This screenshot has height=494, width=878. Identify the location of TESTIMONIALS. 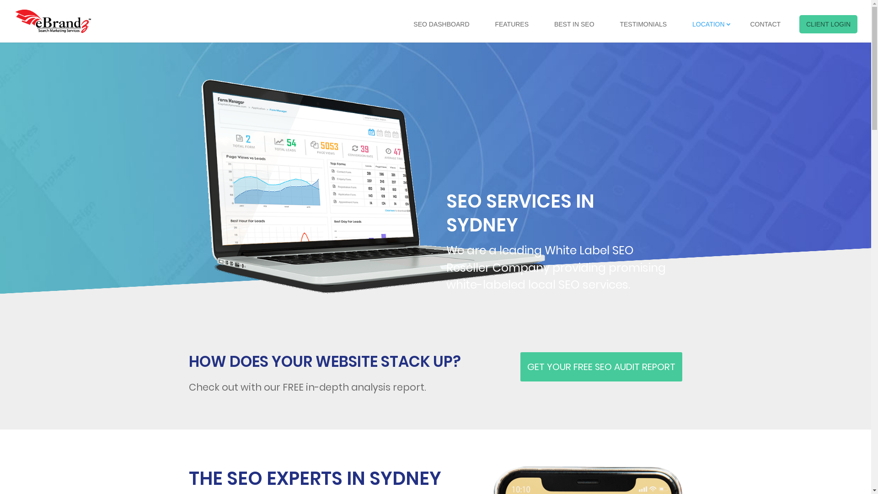
(643, 24).